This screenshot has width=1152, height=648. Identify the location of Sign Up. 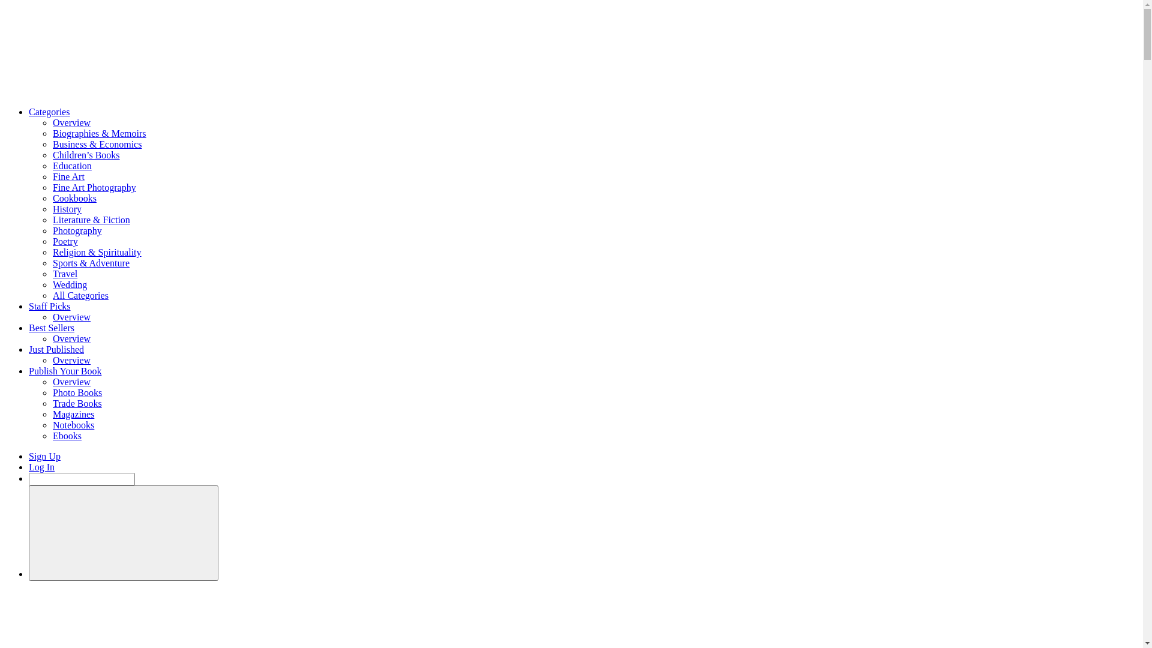
(44, 456).